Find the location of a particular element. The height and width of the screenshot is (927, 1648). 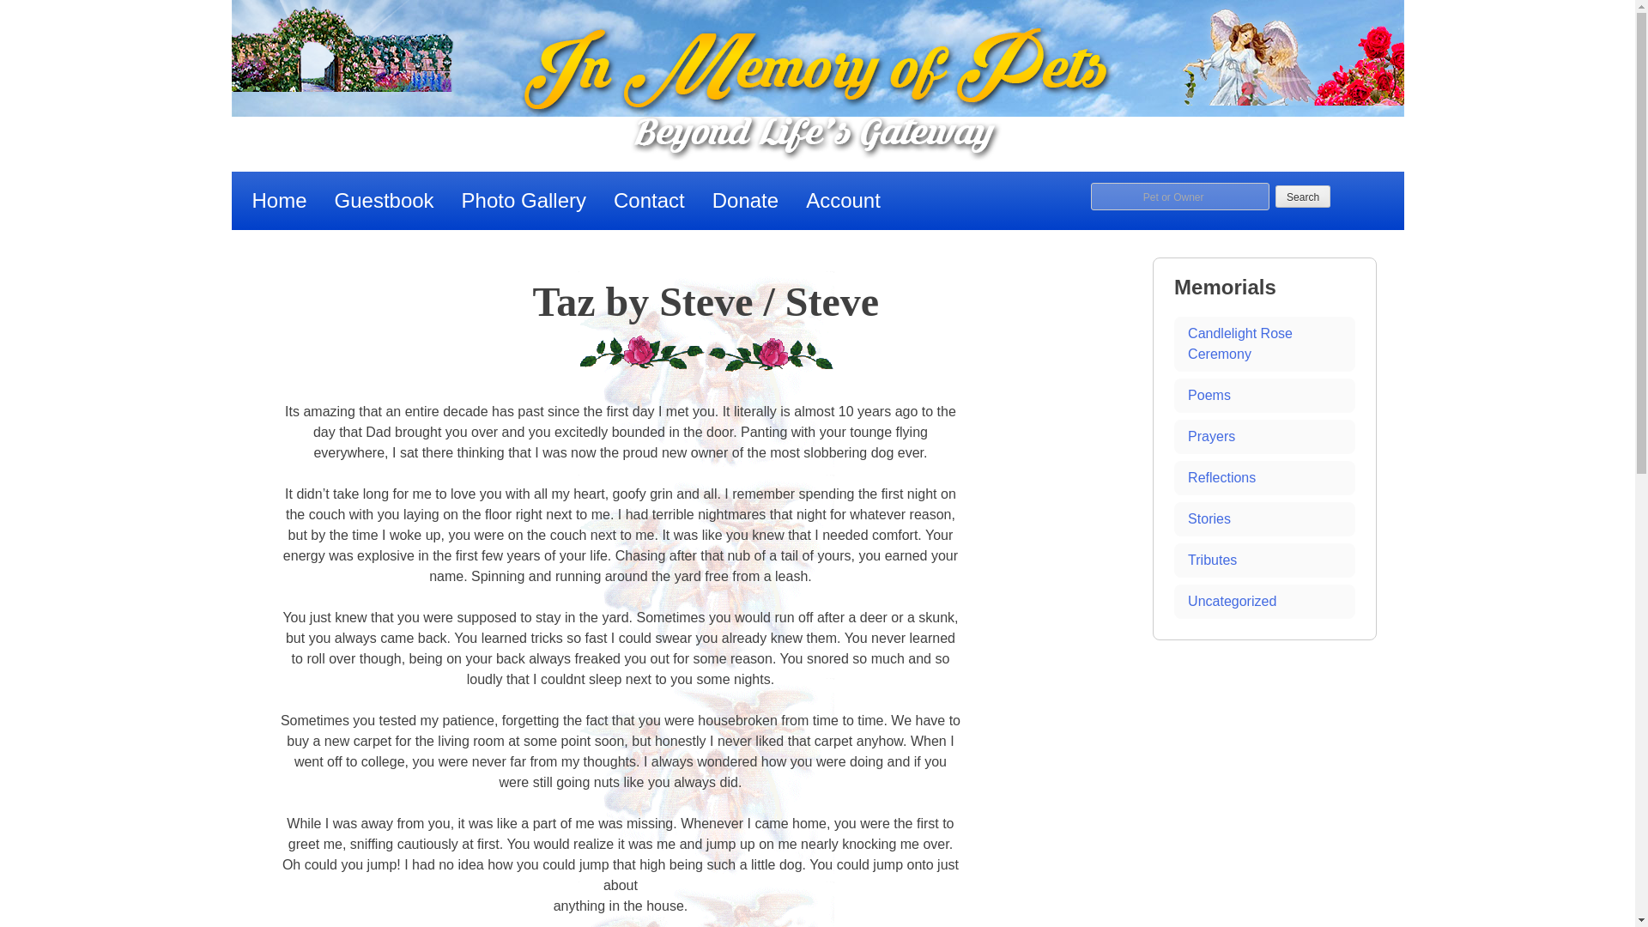

Poems is located at coordinates (1263, 395).